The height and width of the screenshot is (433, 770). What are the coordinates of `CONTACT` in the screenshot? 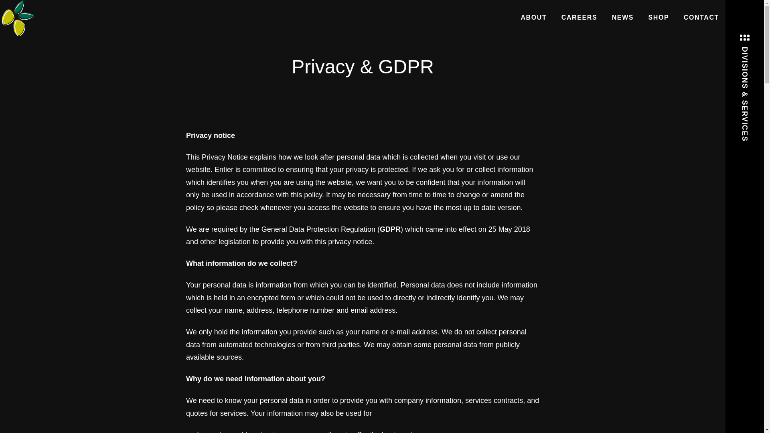 It's located at (701, 17).